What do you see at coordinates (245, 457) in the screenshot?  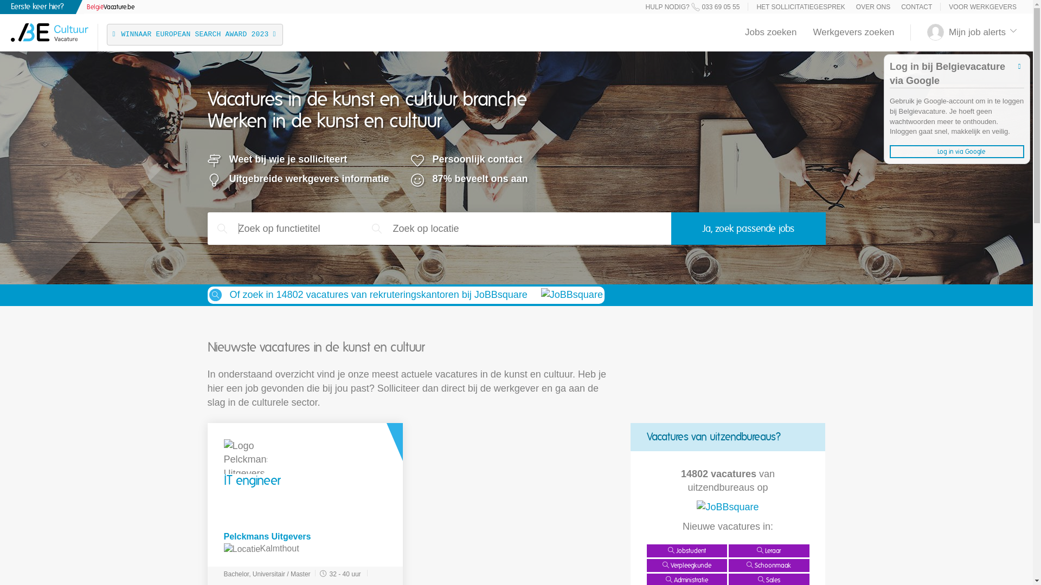 I see `Pelckmans Uitgevers` at bounding box center [245, 457].